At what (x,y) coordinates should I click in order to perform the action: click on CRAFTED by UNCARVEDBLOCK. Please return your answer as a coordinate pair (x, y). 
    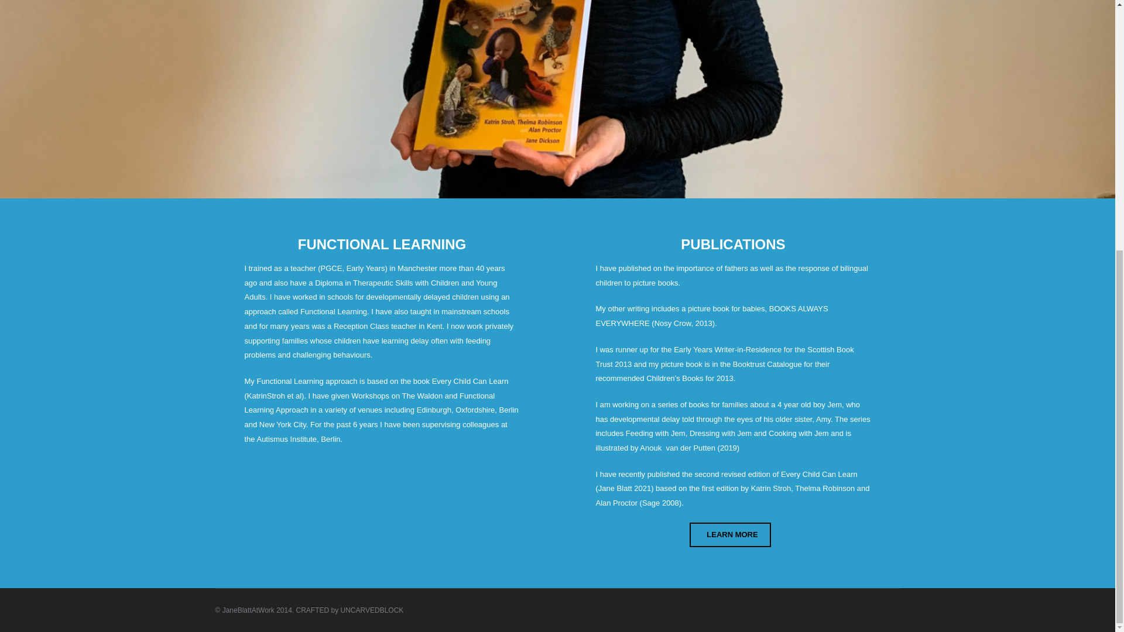
    Looking at the image, I should click on (350, 610).